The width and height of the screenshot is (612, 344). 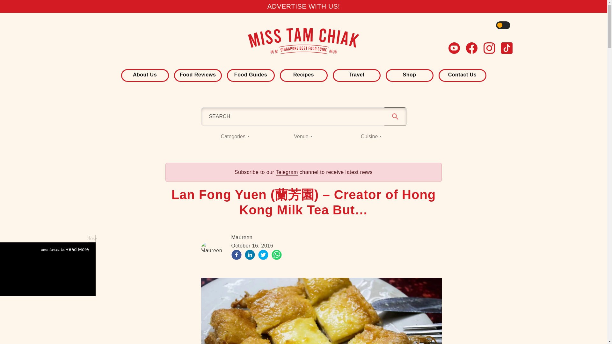 What do you see at coordinates (409, 75) in the screenshot?
I see `Shop` at bounding box center [409, 75].